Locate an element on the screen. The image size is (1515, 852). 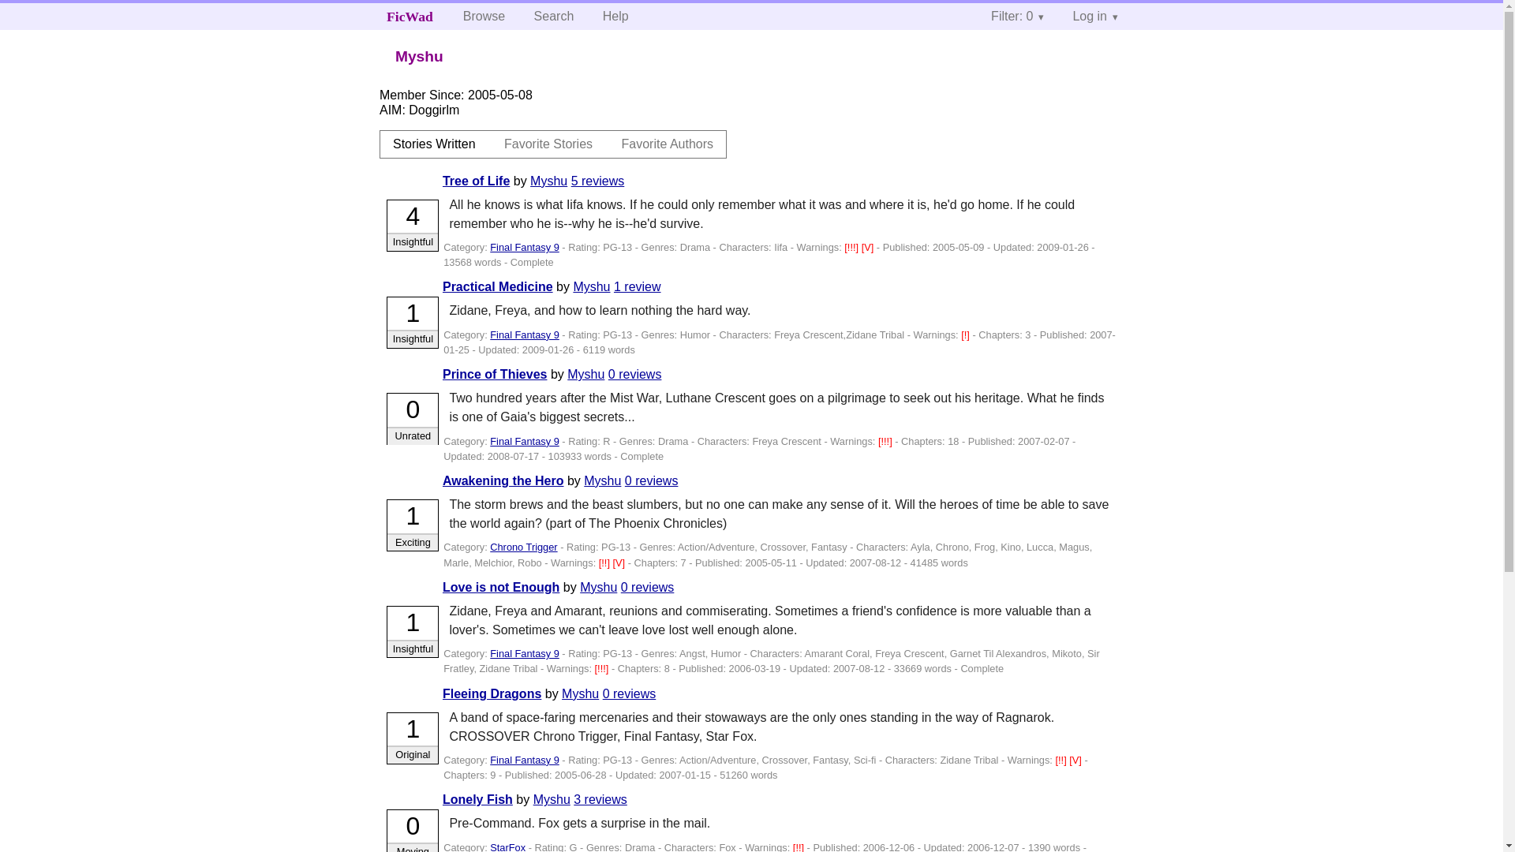
Final Fantasy 9 is located at coordinates (524, 334).